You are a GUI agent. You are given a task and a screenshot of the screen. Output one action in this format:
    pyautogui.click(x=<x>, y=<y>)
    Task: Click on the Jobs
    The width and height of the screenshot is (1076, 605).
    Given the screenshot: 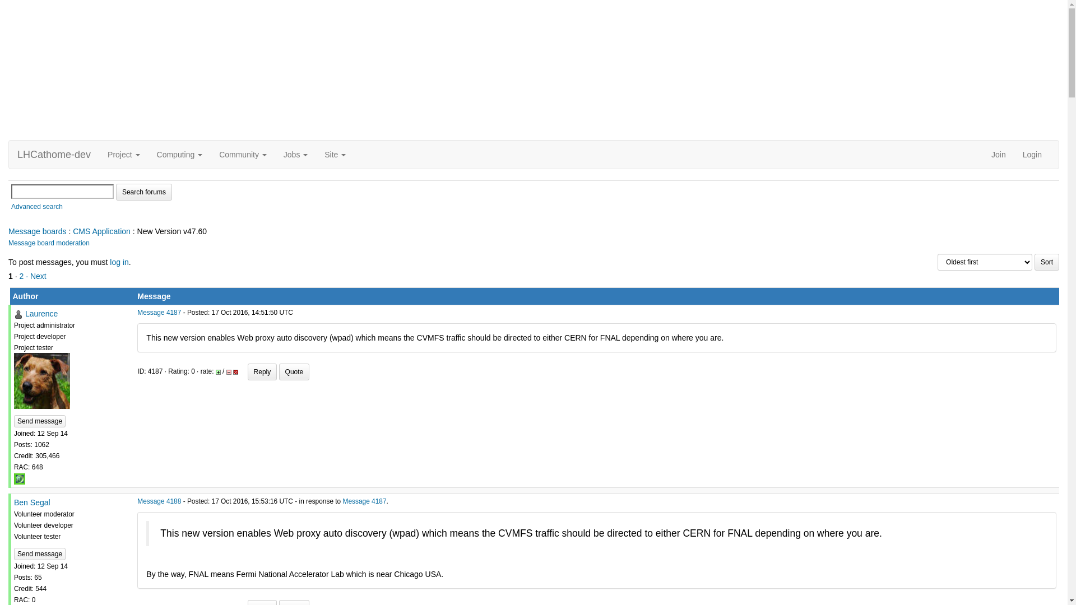 What is the action you would take?
    pyautogui.click(x=296, y=155)
    